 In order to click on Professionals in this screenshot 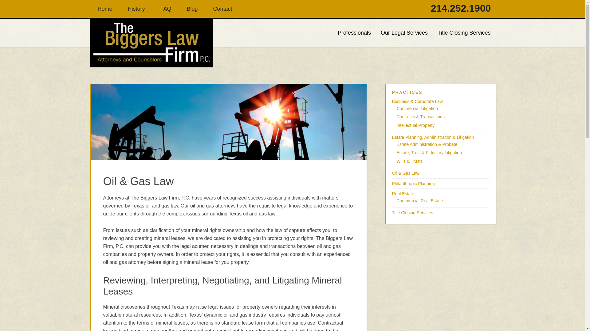, I will do `click(354, 32)`.